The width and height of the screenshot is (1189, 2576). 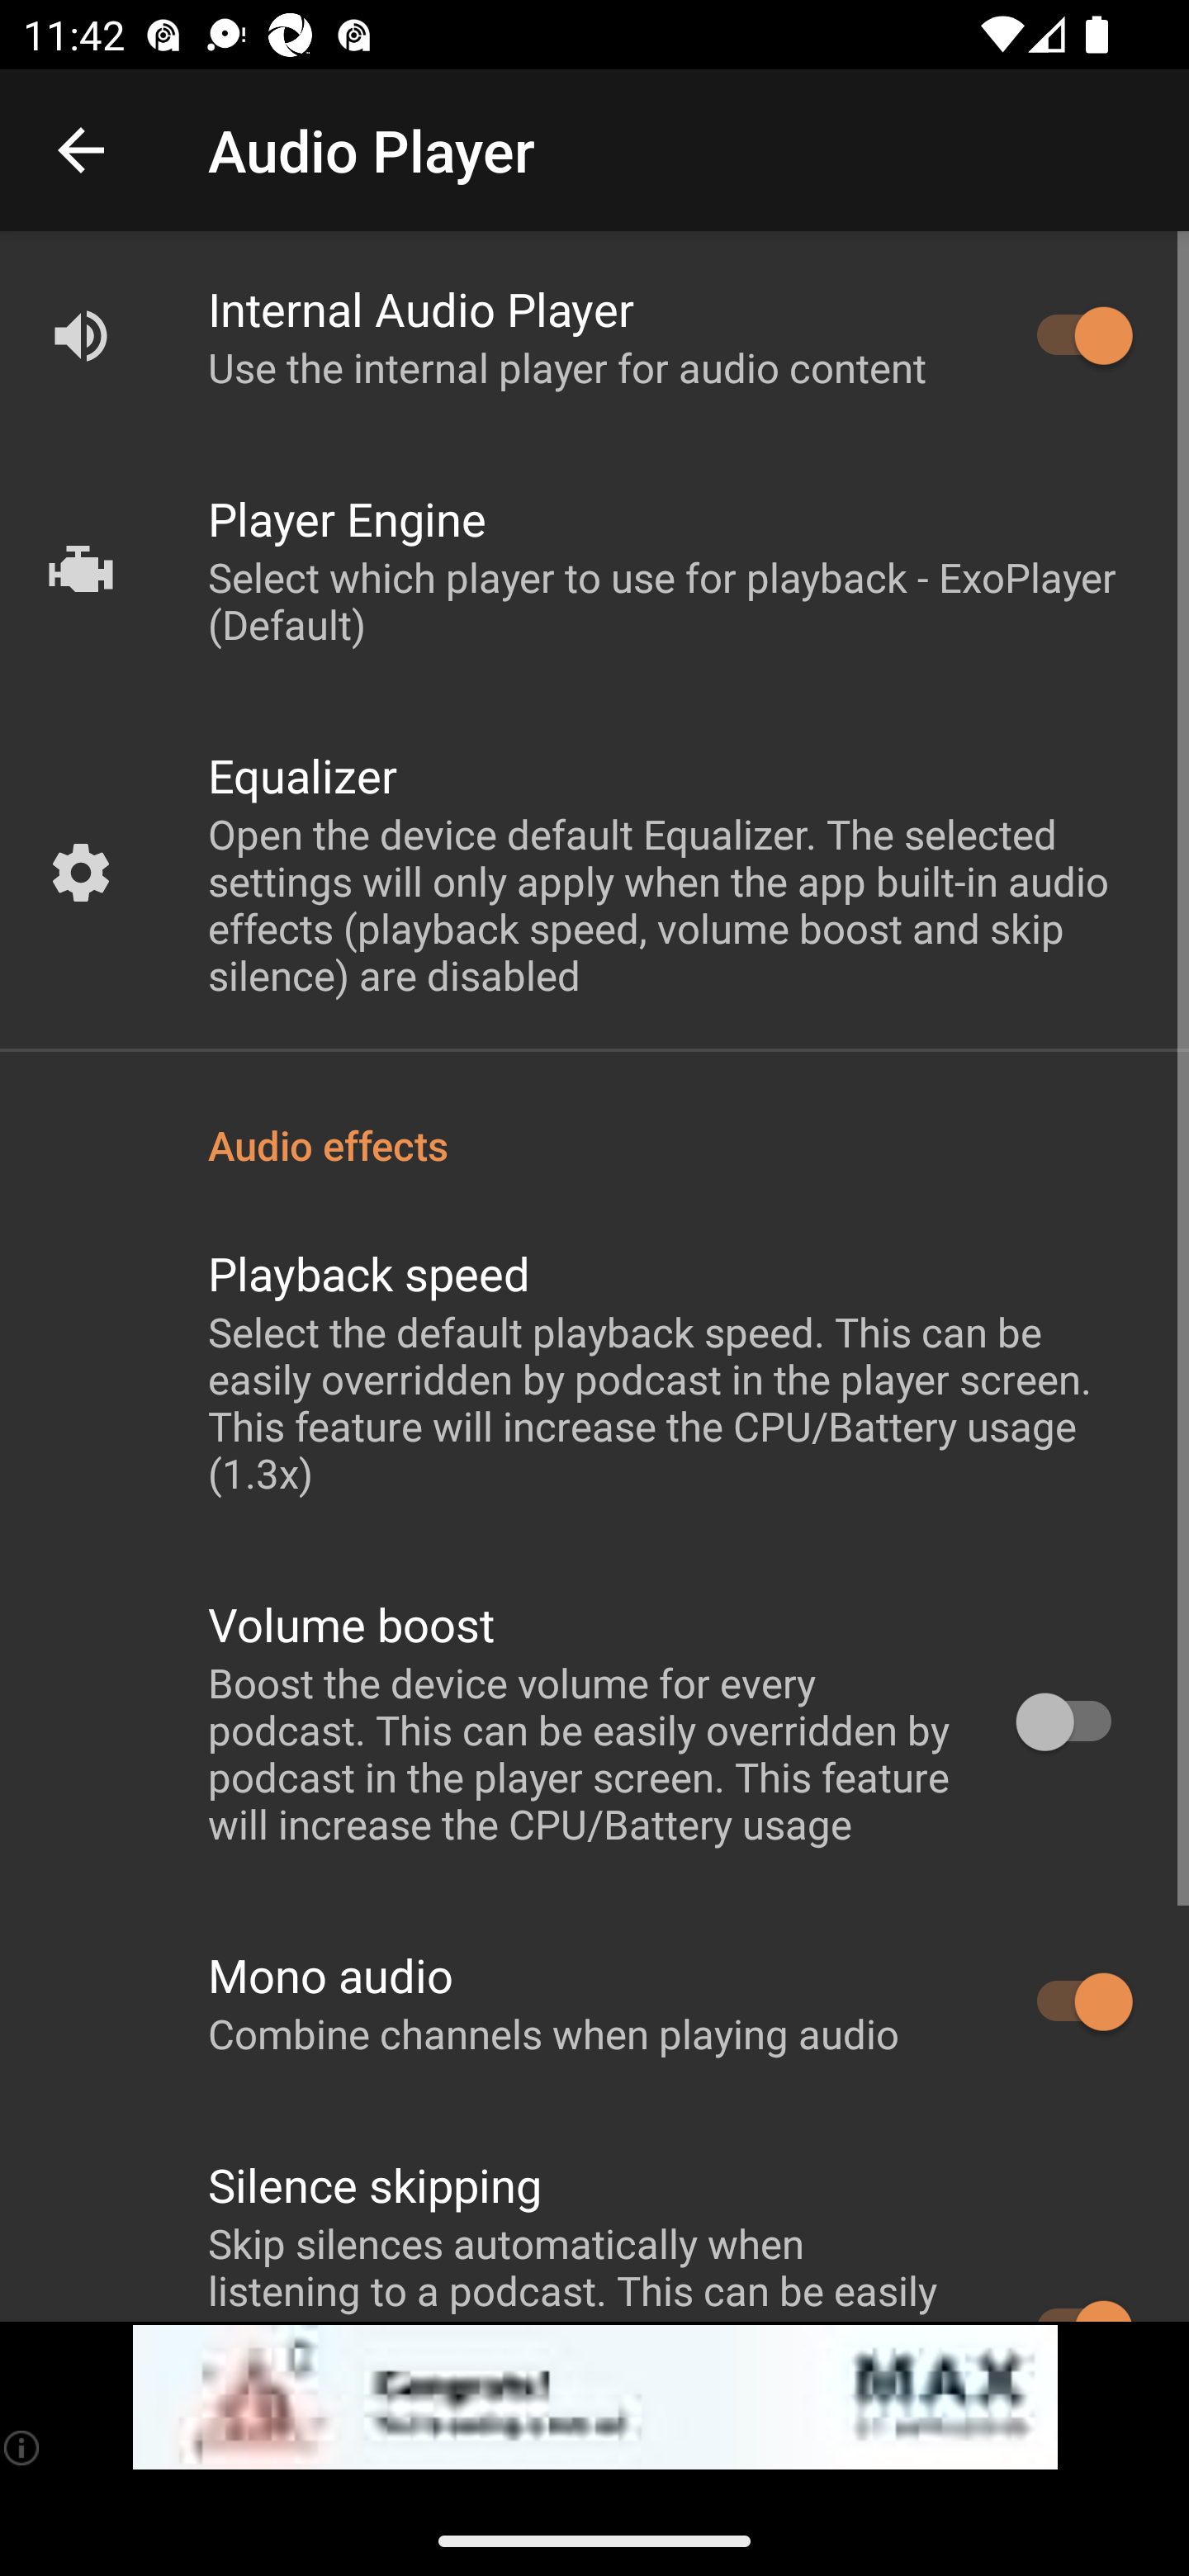 I want to click on (i), so click(x=23, y=2447).